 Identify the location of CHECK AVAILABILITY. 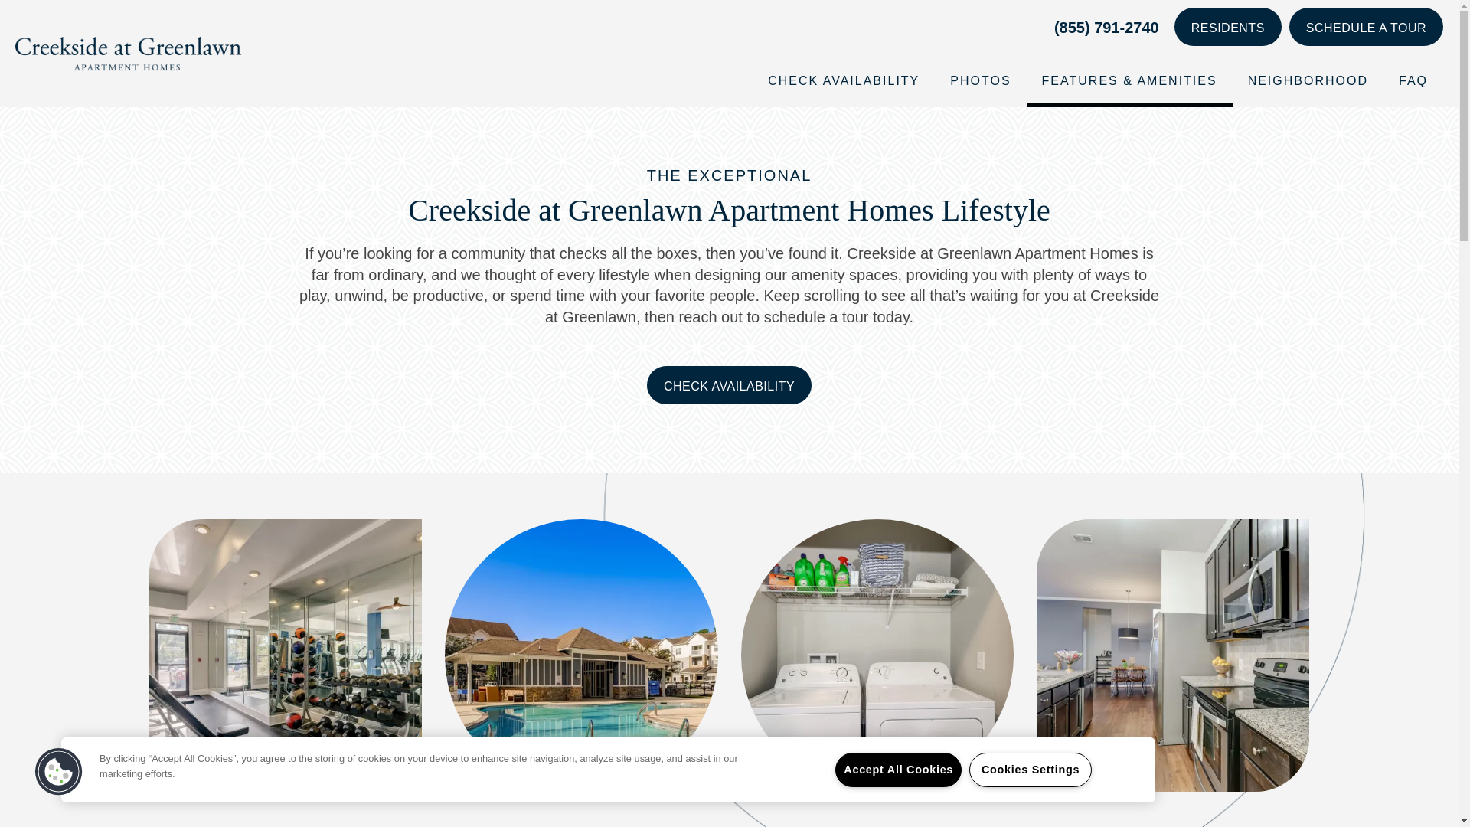
(729, 385).